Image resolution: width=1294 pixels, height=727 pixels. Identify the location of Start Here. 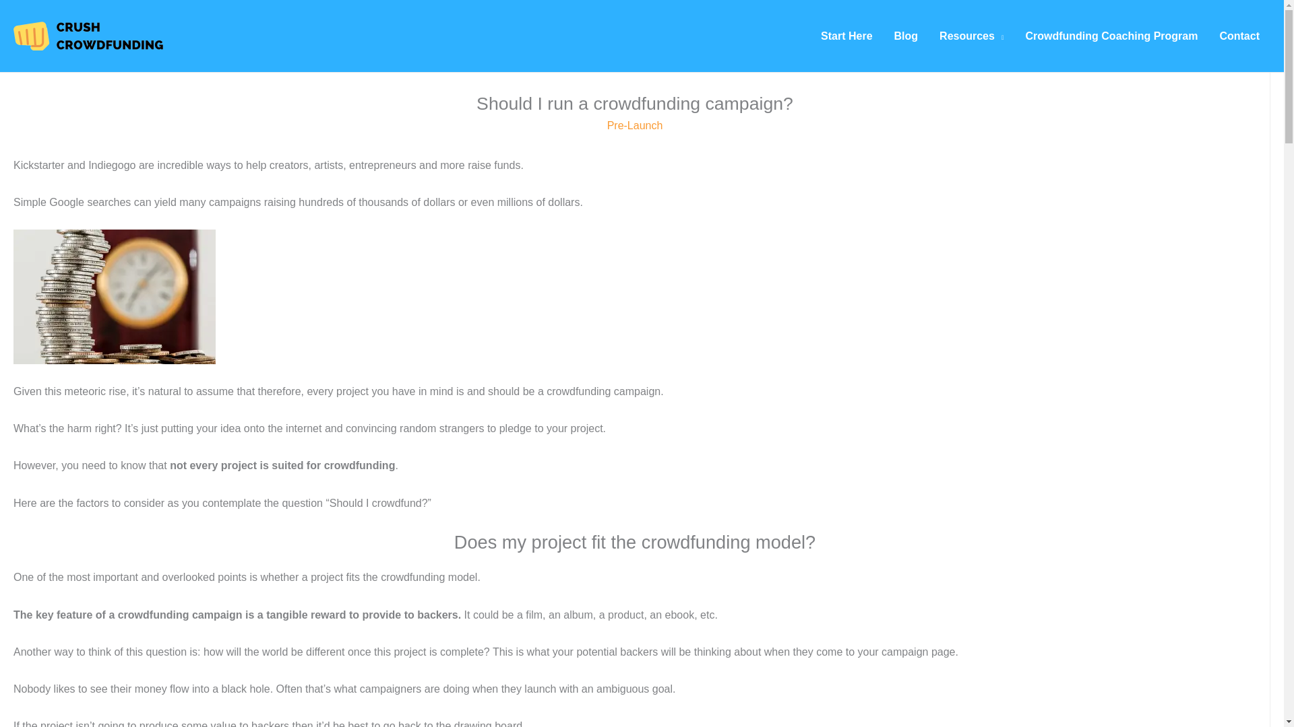
(846, 36).